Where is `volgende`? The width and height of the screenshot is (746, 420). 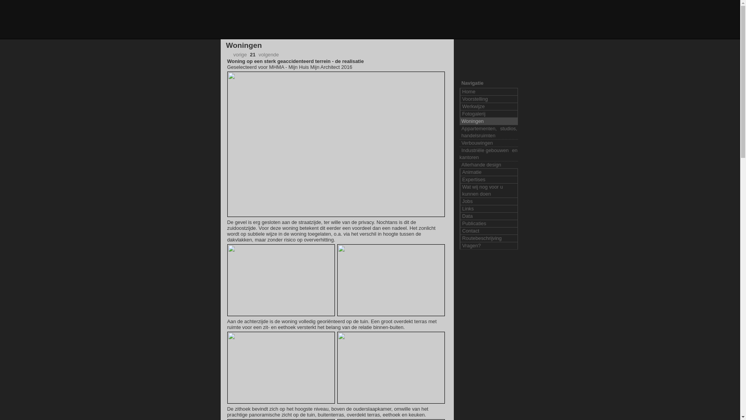 volgende is located at coordinates (272, 54).